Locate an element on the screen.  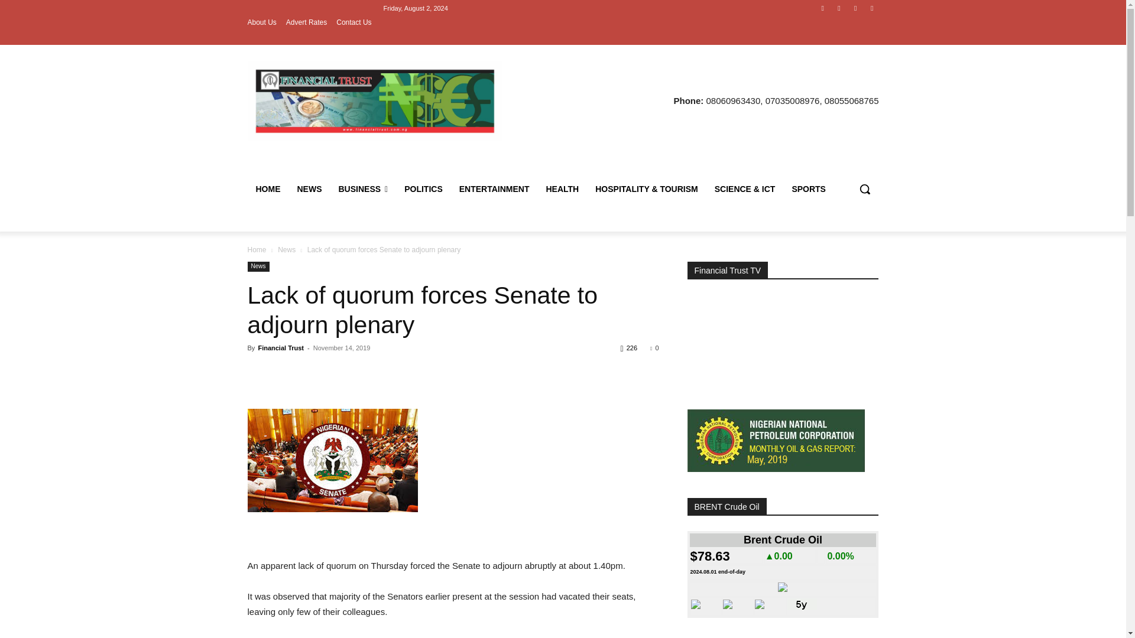
SENATE is located at coordinates (332, 461).